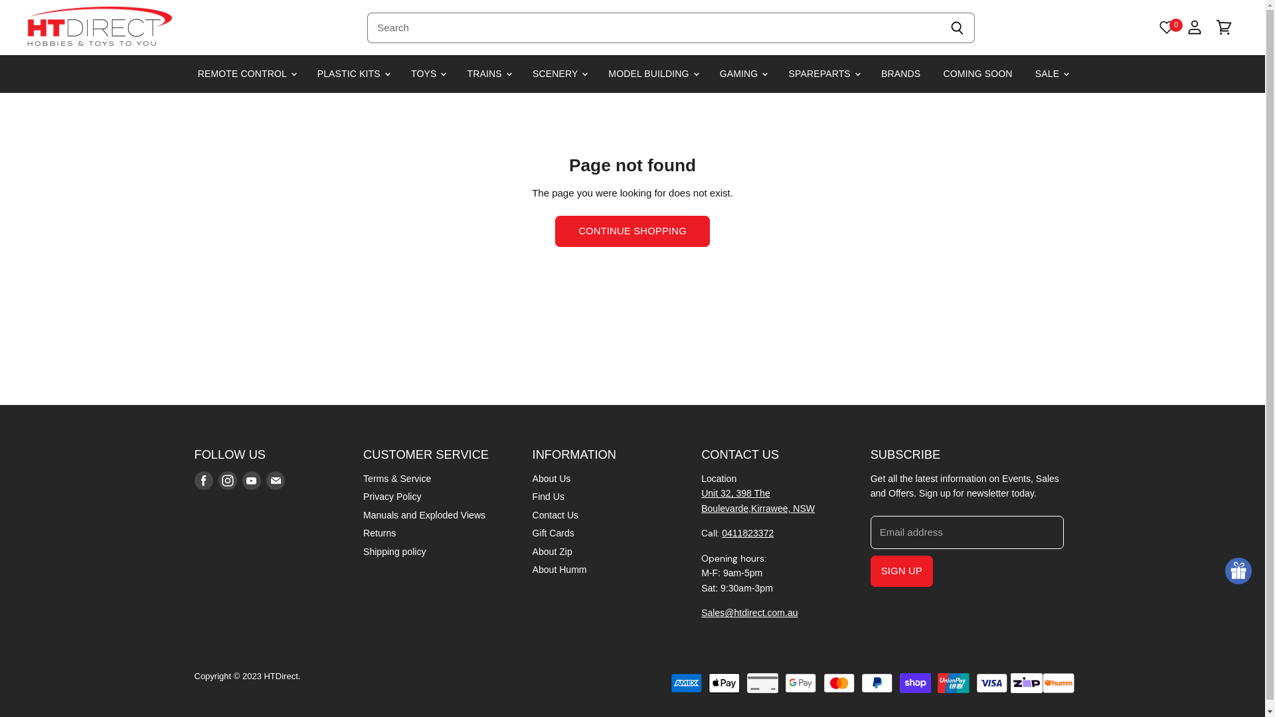 This screenshot has width=1275, height=717. I want to click on PLASTIC KITS, so click(353, 74).